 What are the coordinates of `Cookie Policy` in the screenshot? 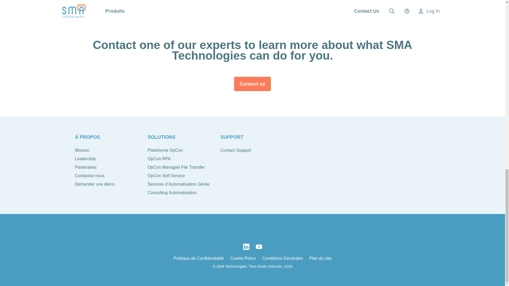 It's located at (243, 258).